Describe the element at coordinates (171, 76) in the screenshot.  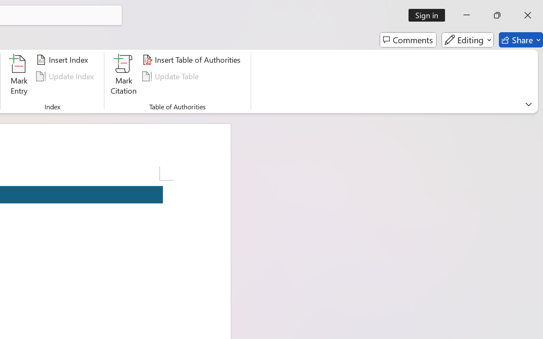
I see `Update Table` at that location.